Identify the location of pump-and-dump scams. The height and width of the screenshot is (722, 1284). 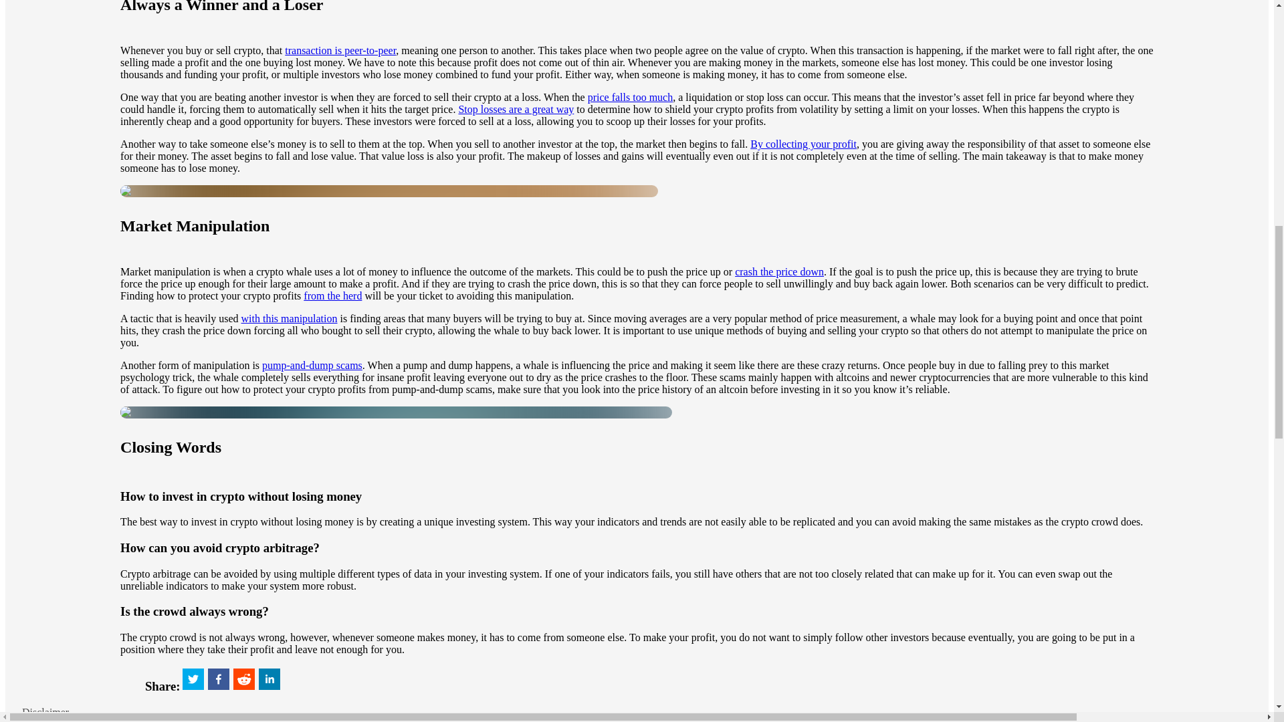
(312, 365).